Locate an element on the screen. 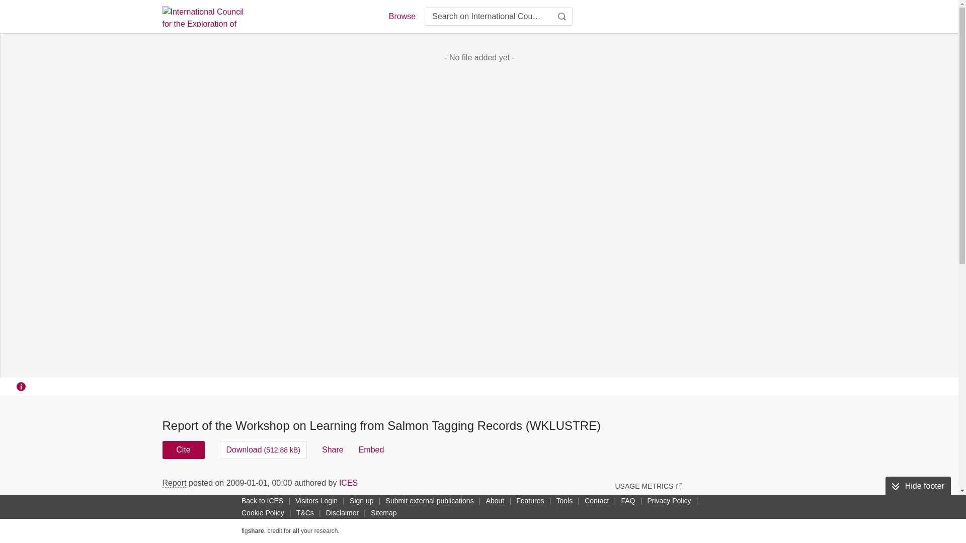  Contact is located at coordinates (596, 500).